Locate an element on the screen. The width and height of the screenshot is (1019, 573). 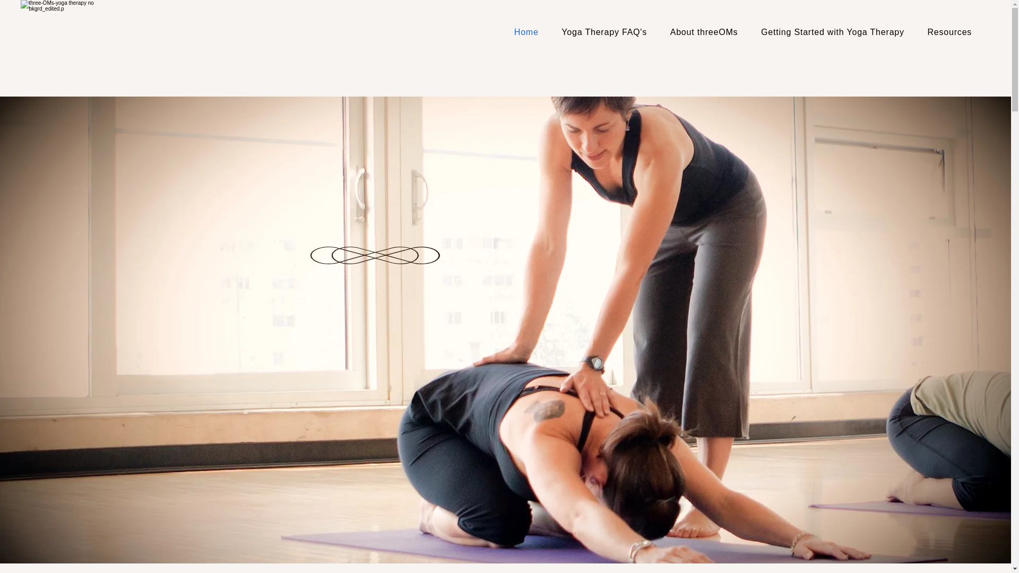
About threeOMs is located at coordinates (704, 32).